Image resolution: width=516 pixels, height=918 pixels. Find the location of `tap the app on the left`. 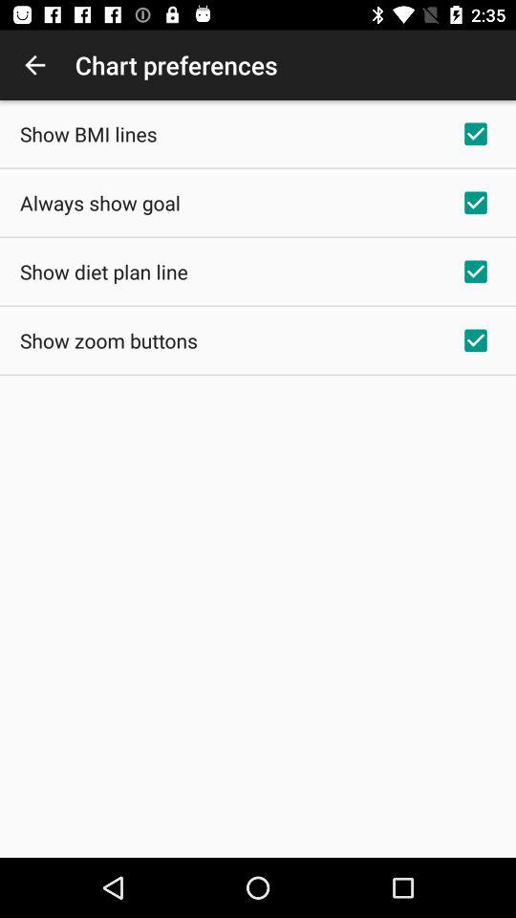

tap the app on the left is located at coordinates (109, 340).